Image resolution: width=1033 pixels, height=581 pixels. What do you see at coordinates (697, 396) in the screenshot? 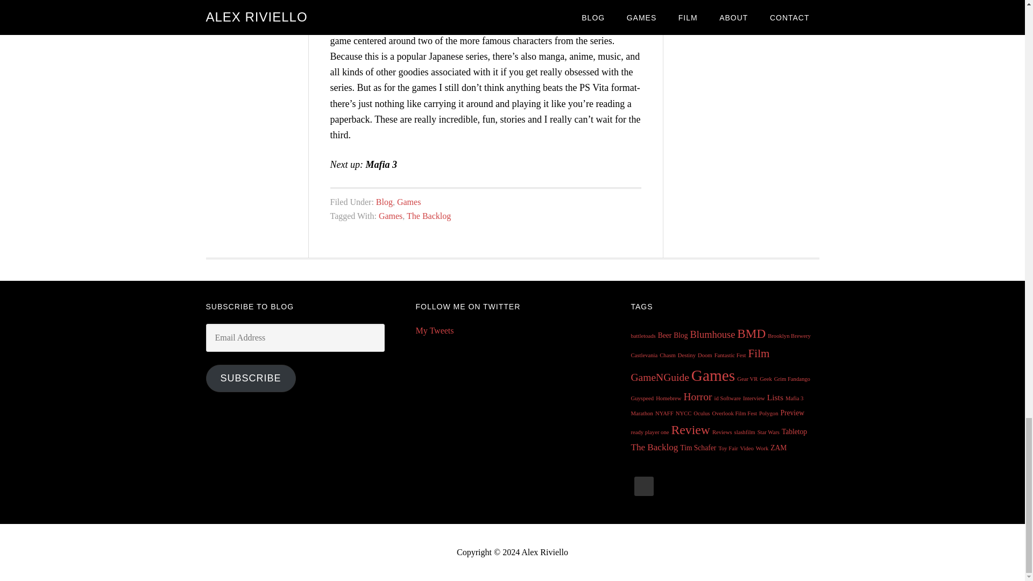
I see `Horror` at bounding box center [697, 396].